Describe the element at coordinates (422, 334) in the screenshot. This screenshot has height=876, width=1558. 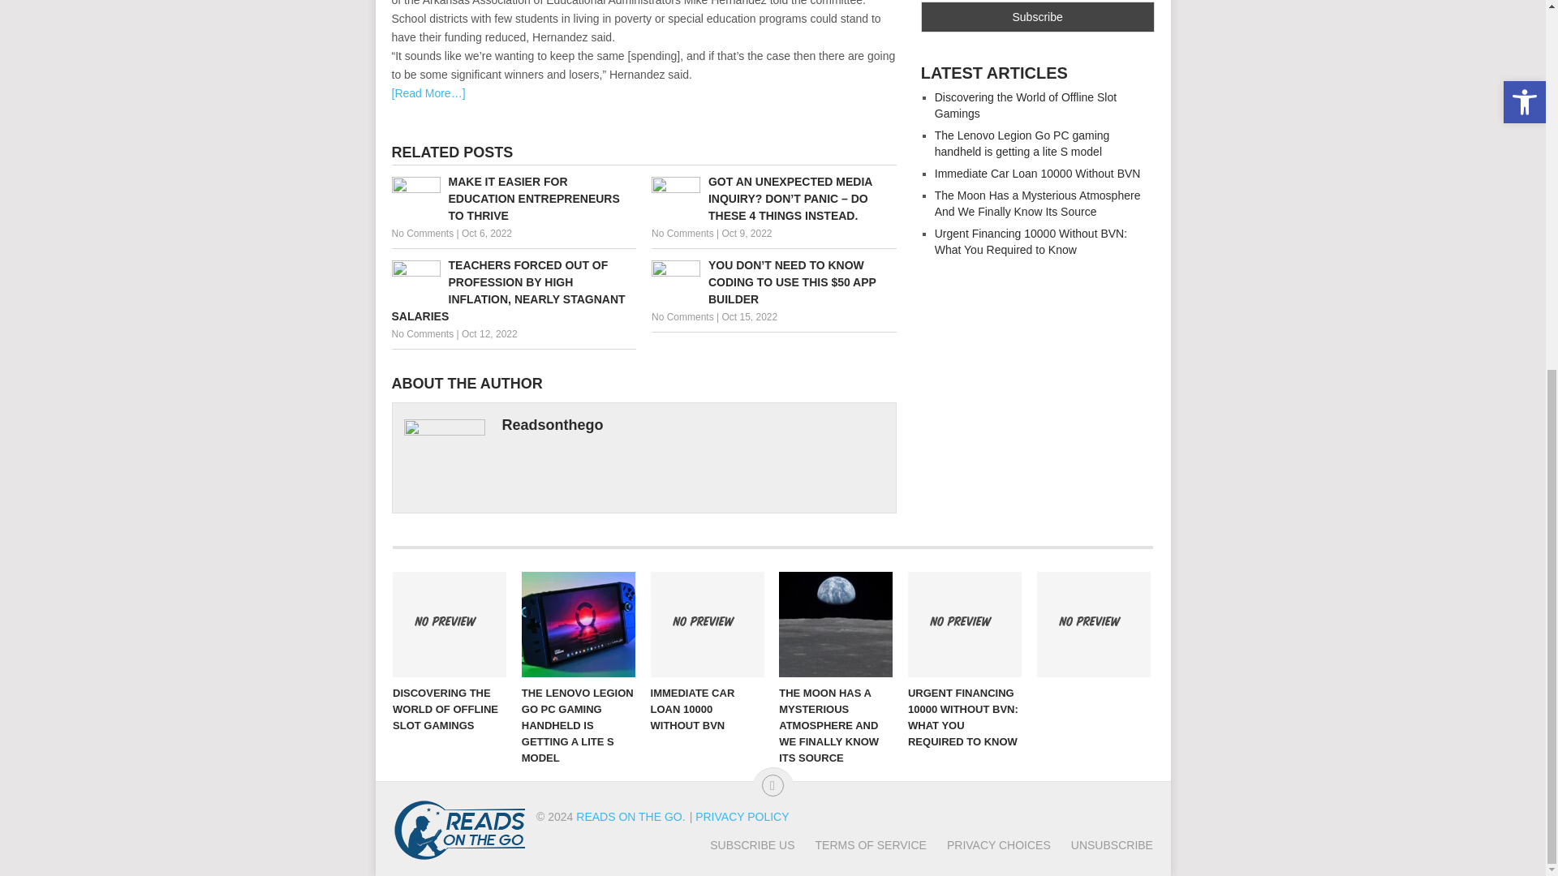
I see `No Comments` at that location.